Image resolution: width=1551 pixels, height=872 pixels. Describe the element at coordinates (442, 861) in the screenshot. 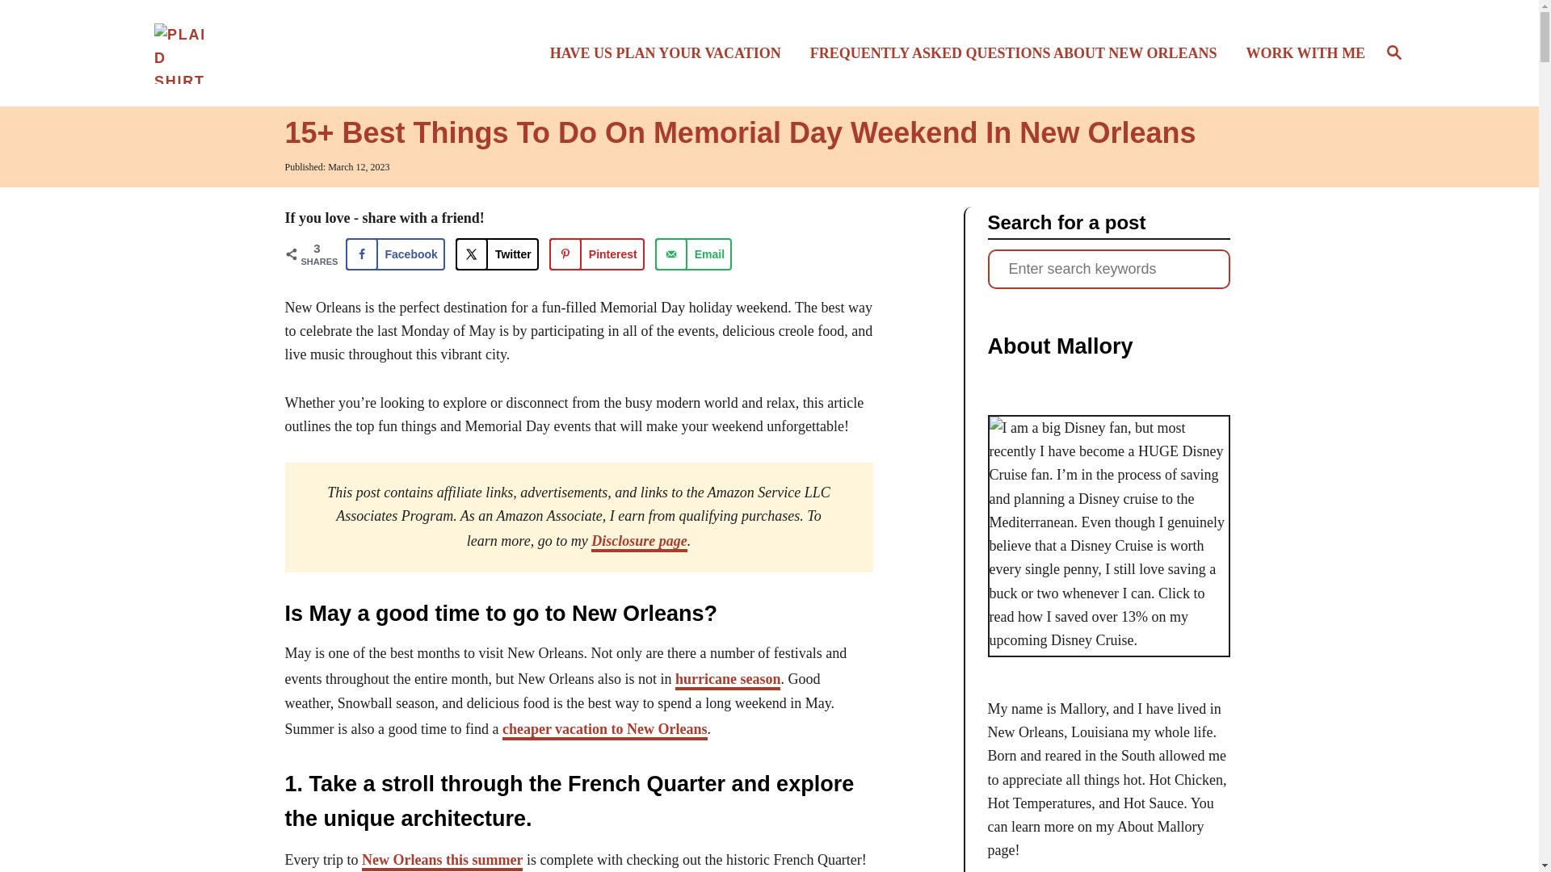

I see `New Orleans this summer` at that location.